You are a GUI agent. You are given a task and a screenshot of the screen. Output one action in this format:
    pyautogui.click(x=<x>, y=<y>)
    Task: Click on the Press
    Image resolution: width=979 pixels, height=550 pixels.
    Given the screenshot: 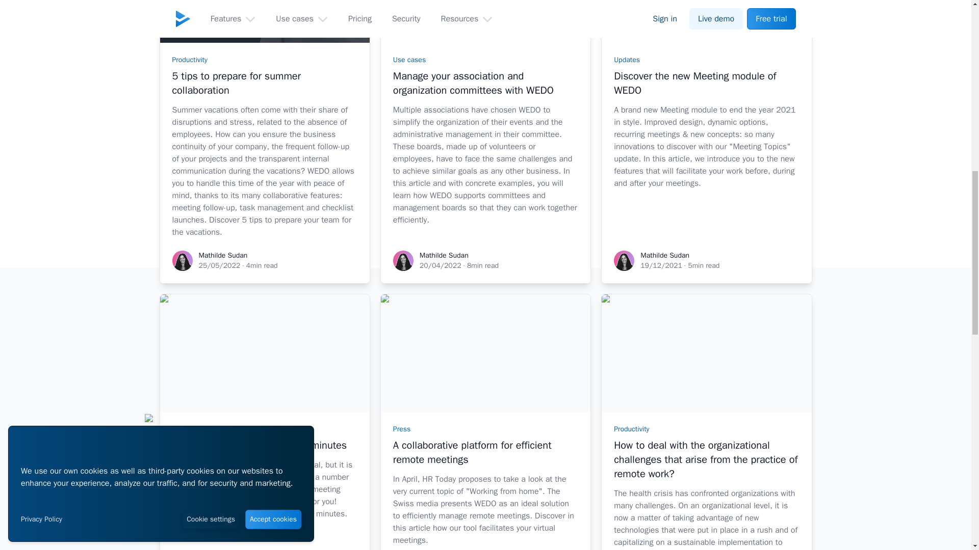 What is the action you would take?
    pyautogui.click(x=402, y=429)
    